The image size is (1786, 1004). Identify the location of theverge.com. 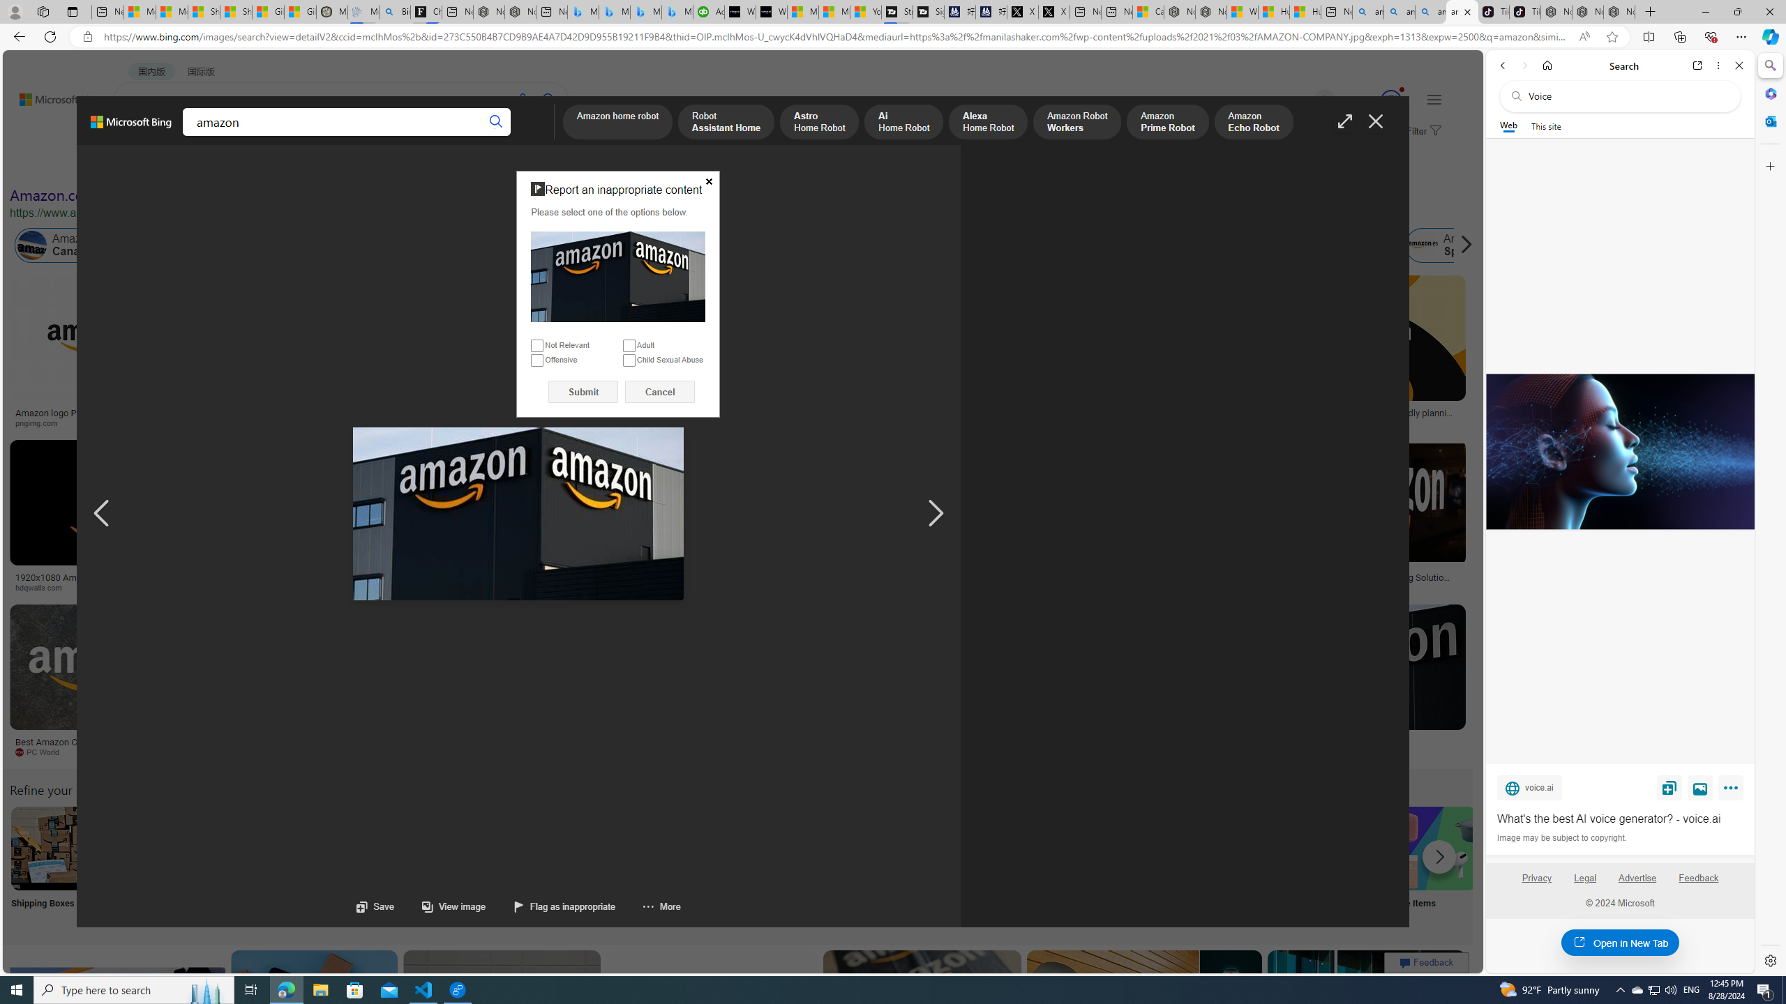
(1372, 423).